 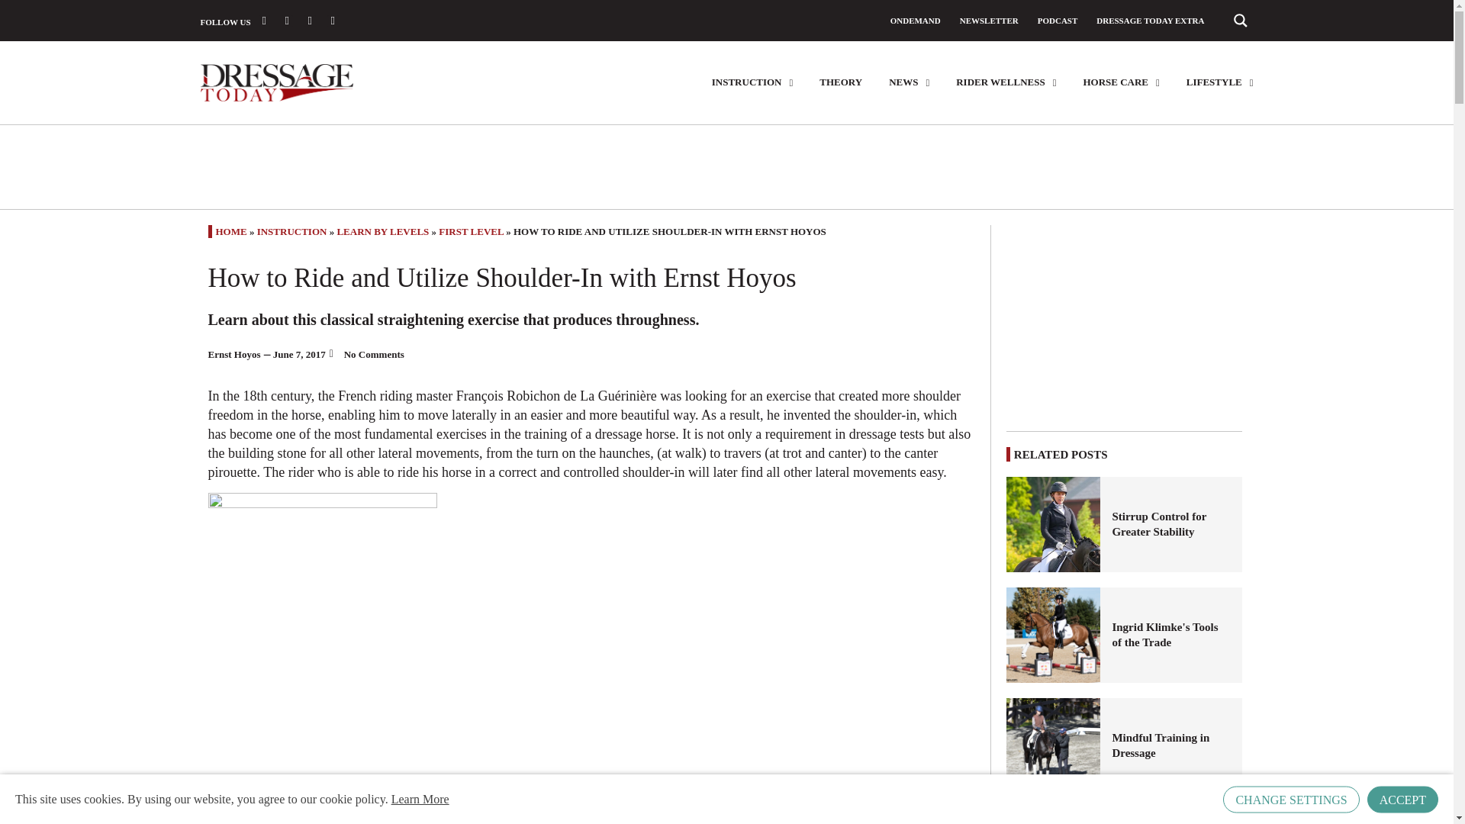 I want to click on ONDEMAND, so click(x=916, y=20).